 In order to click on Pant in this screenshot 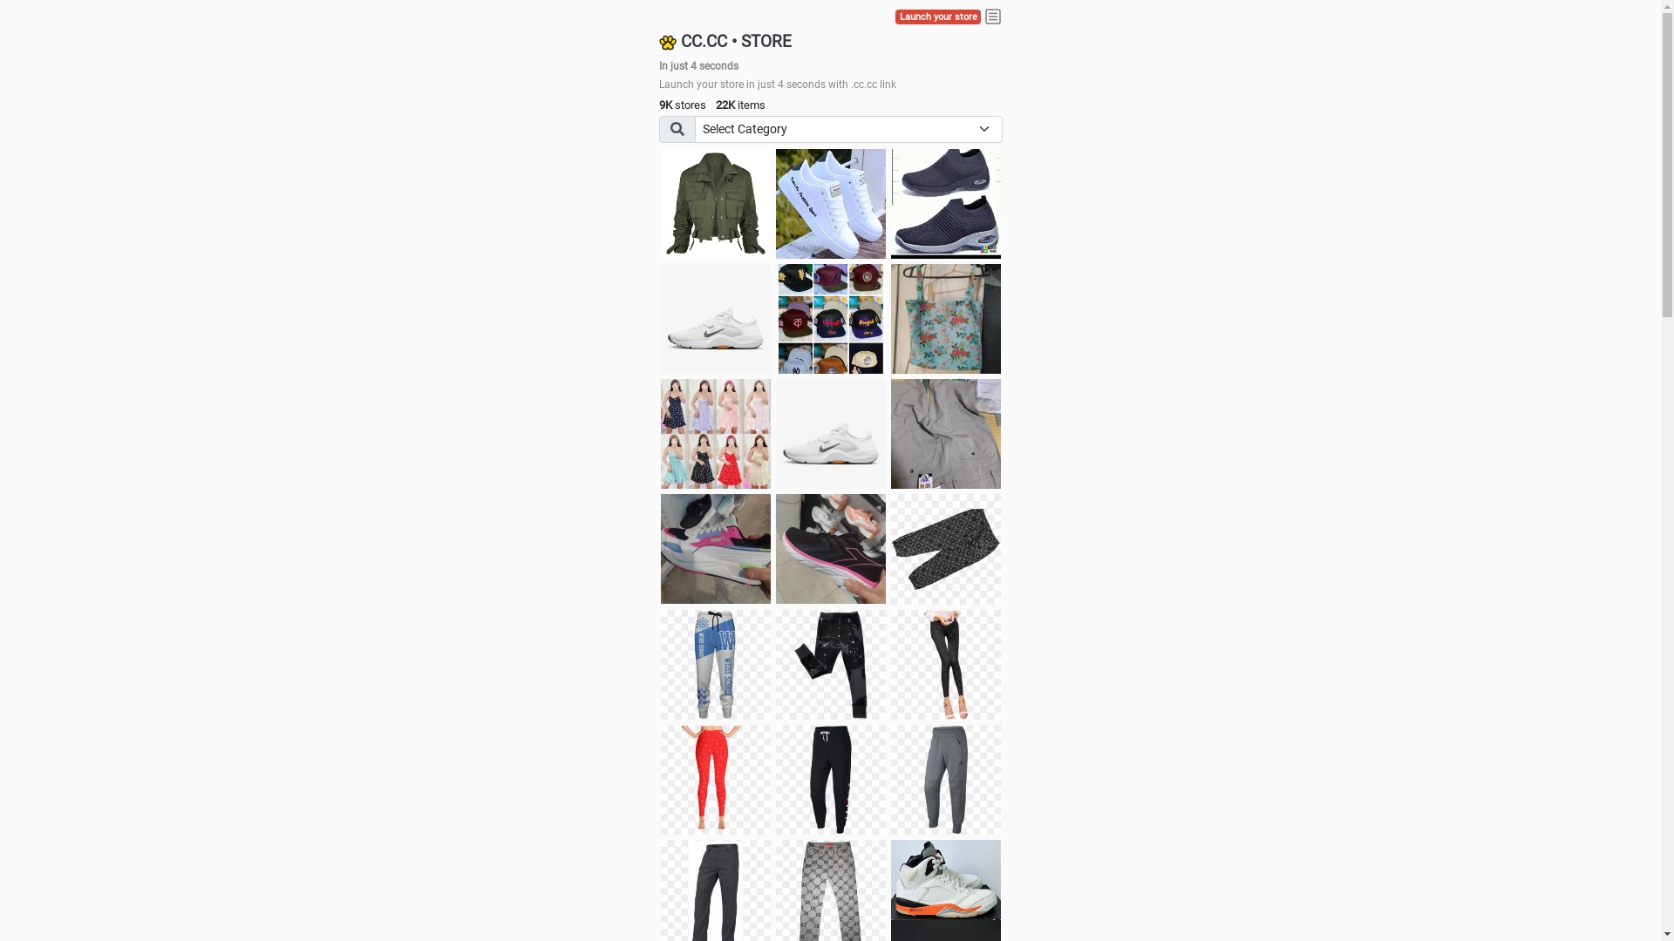, I will do `click(831, 780)`.